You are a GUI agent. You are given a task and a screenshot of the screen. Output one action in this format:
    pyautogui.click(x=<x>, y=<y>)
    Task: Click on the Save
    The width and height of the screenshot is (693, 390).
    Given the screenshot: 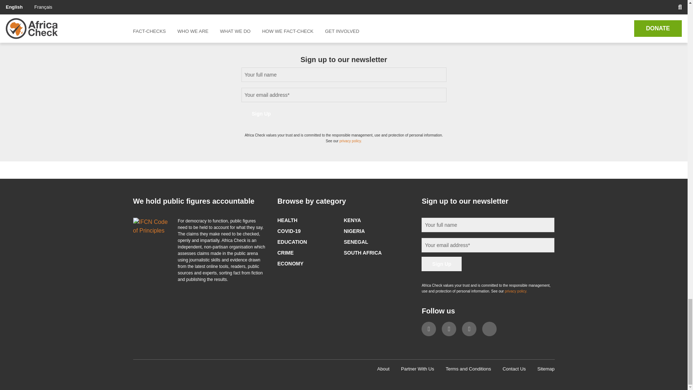 What is the action you would take?
    pyautogui.click(x=152, y=1)
    